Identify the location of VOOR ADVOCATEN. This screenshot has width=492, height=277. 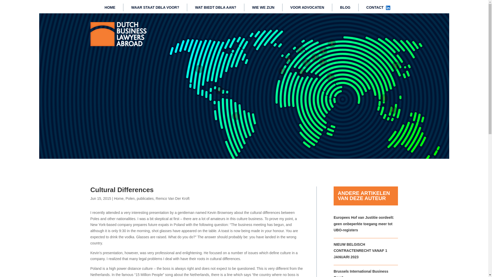
(307, 8).